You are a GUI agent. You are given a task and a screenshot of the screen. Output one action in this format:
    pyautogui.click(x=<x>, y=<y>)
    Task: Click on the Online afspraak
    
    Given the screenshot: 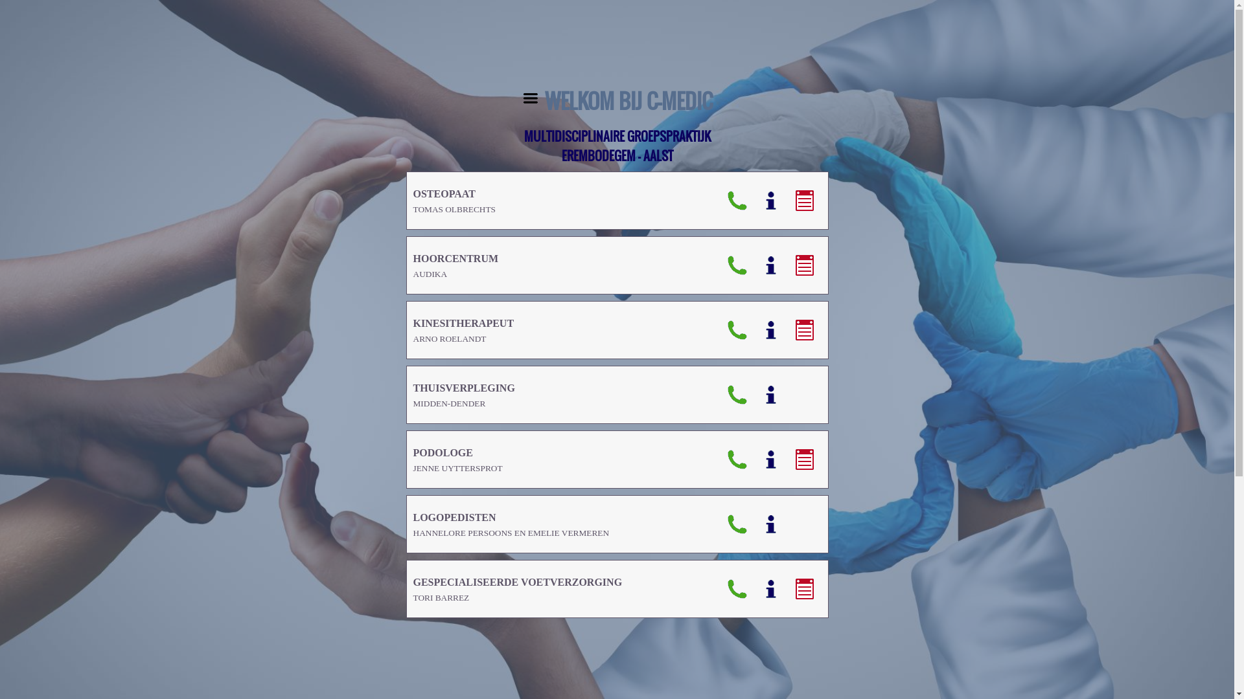 What is the action you would take?
    pyautogui.click(x=805, y=201)
    